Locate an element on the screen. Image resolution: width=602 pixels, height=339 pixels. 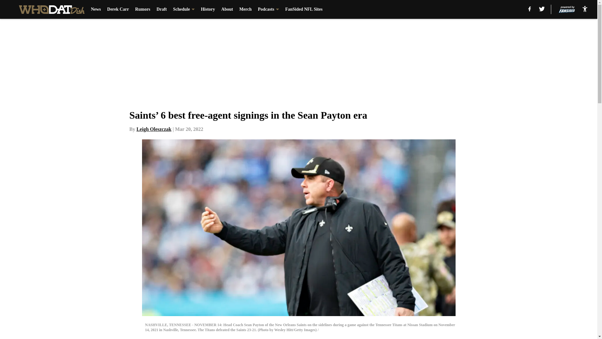
Derek Carr is located at coordinates (118, 9).